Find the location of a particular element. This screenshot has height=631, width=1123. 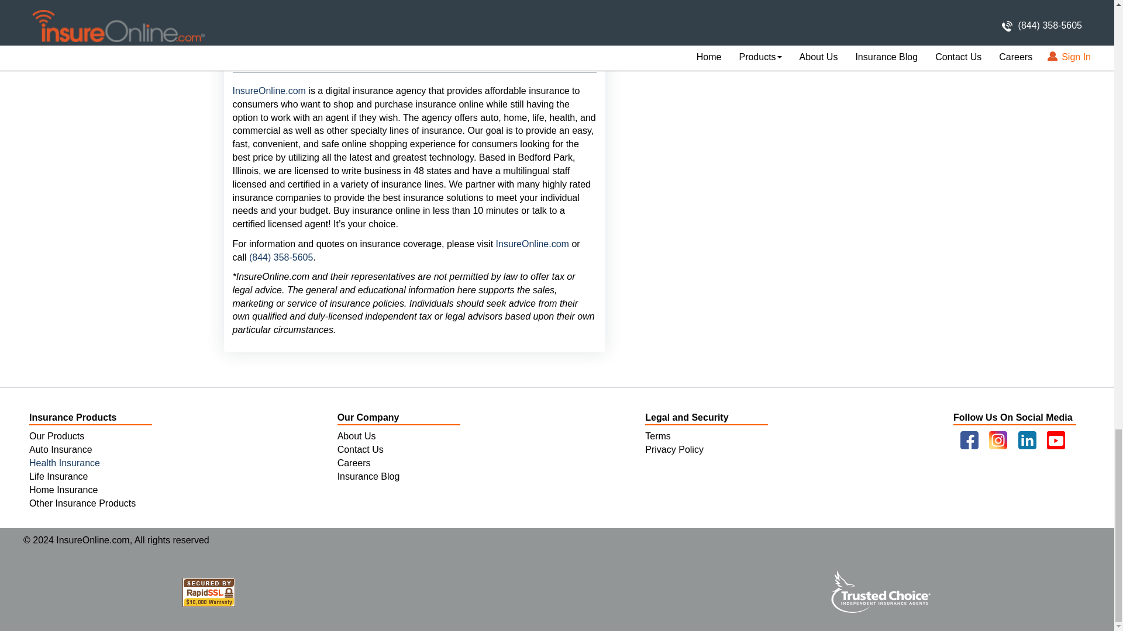

Auto Insurance is located at coordinates (60, 449).